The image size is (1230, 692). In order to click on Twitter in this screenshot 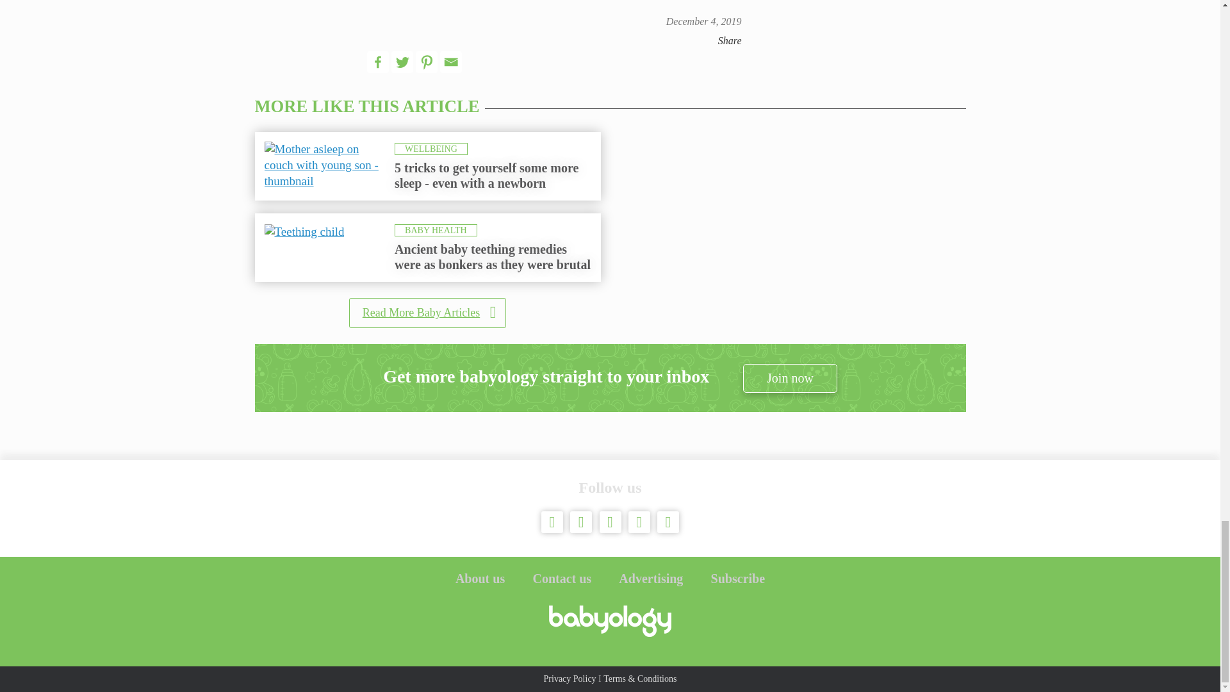, I will do `click(402, 62)`.